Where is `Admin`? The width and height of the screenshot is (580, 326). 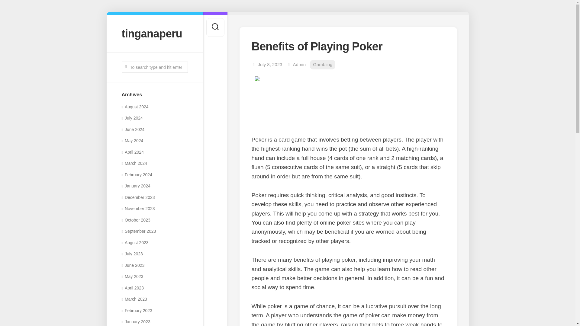
Admin is located at coordinates (299, 65).